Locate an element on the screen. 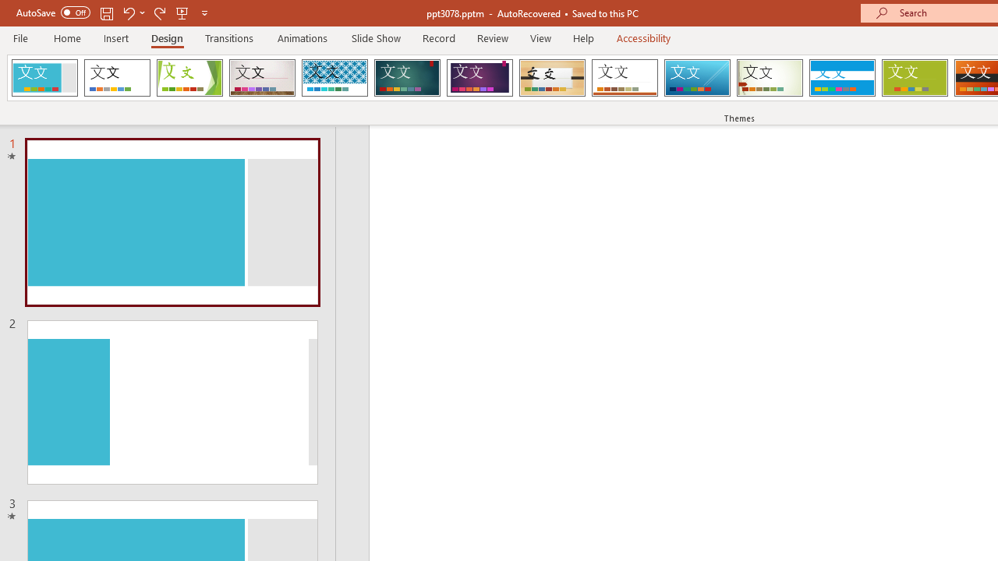 Image resolution: width=998 pixels, height=561 pixels. Office Theme is located at coordinates (117, 78).